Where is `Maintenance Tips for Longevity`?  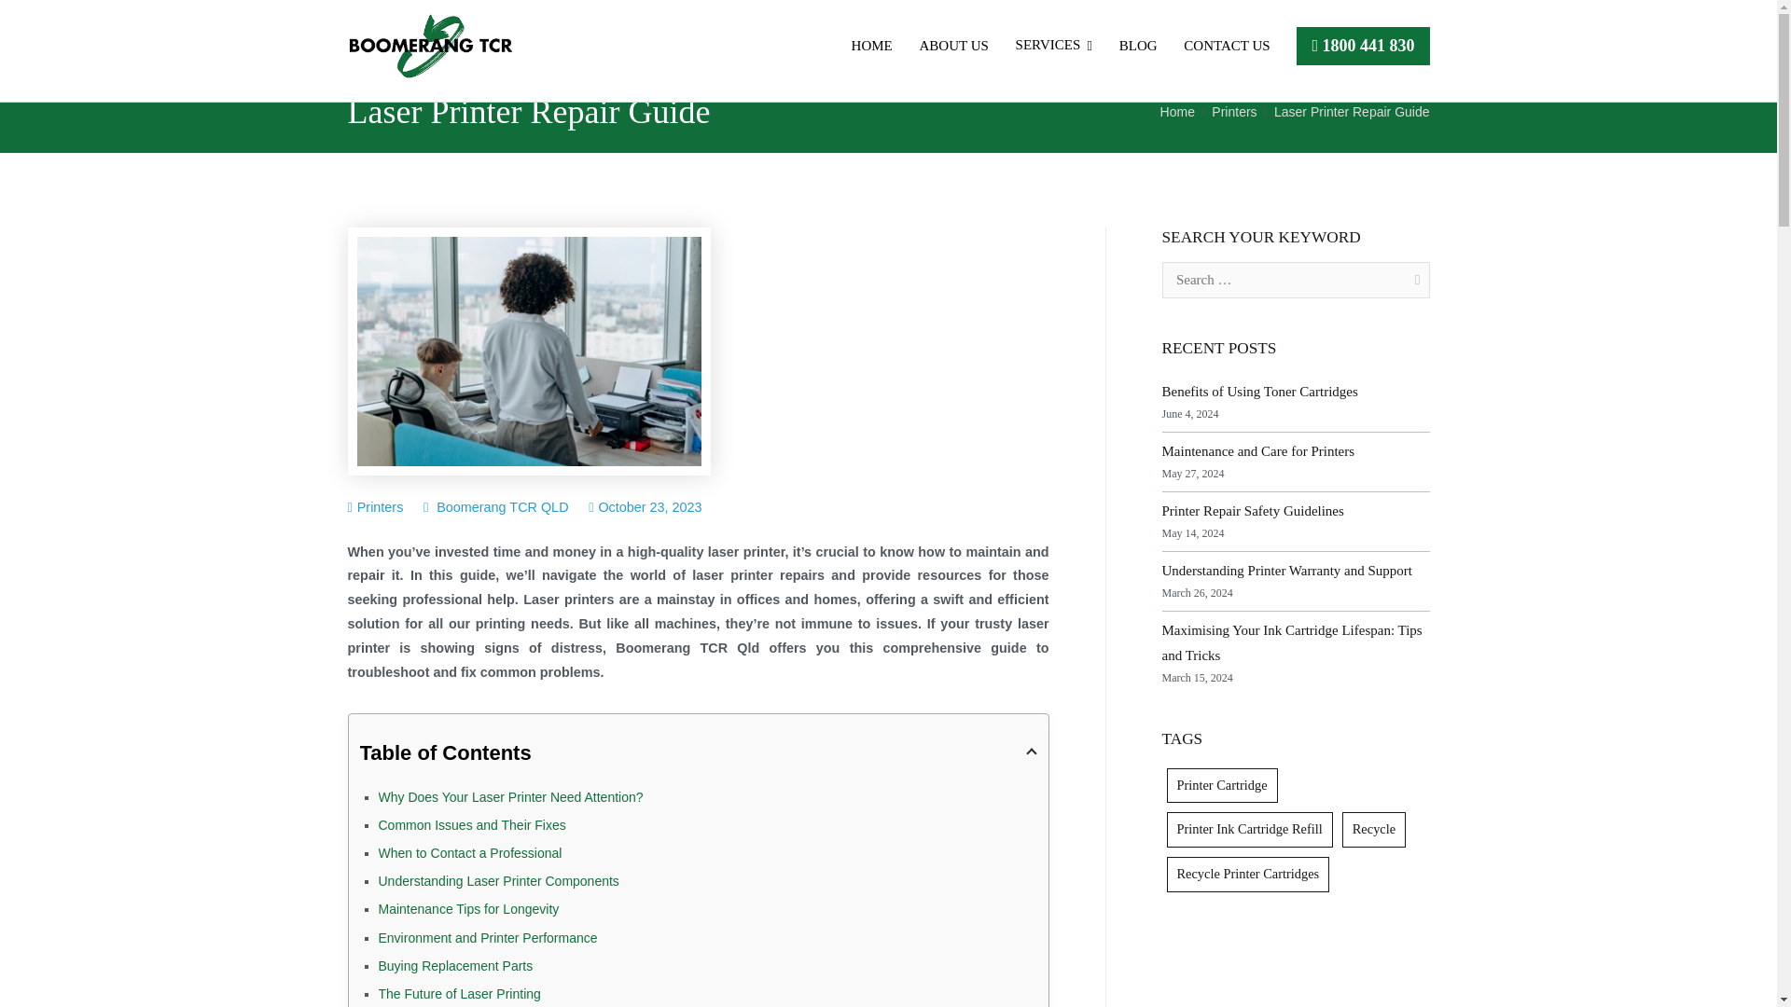
Maintenance Tips for Longevity is located at coordinates (707, 906).